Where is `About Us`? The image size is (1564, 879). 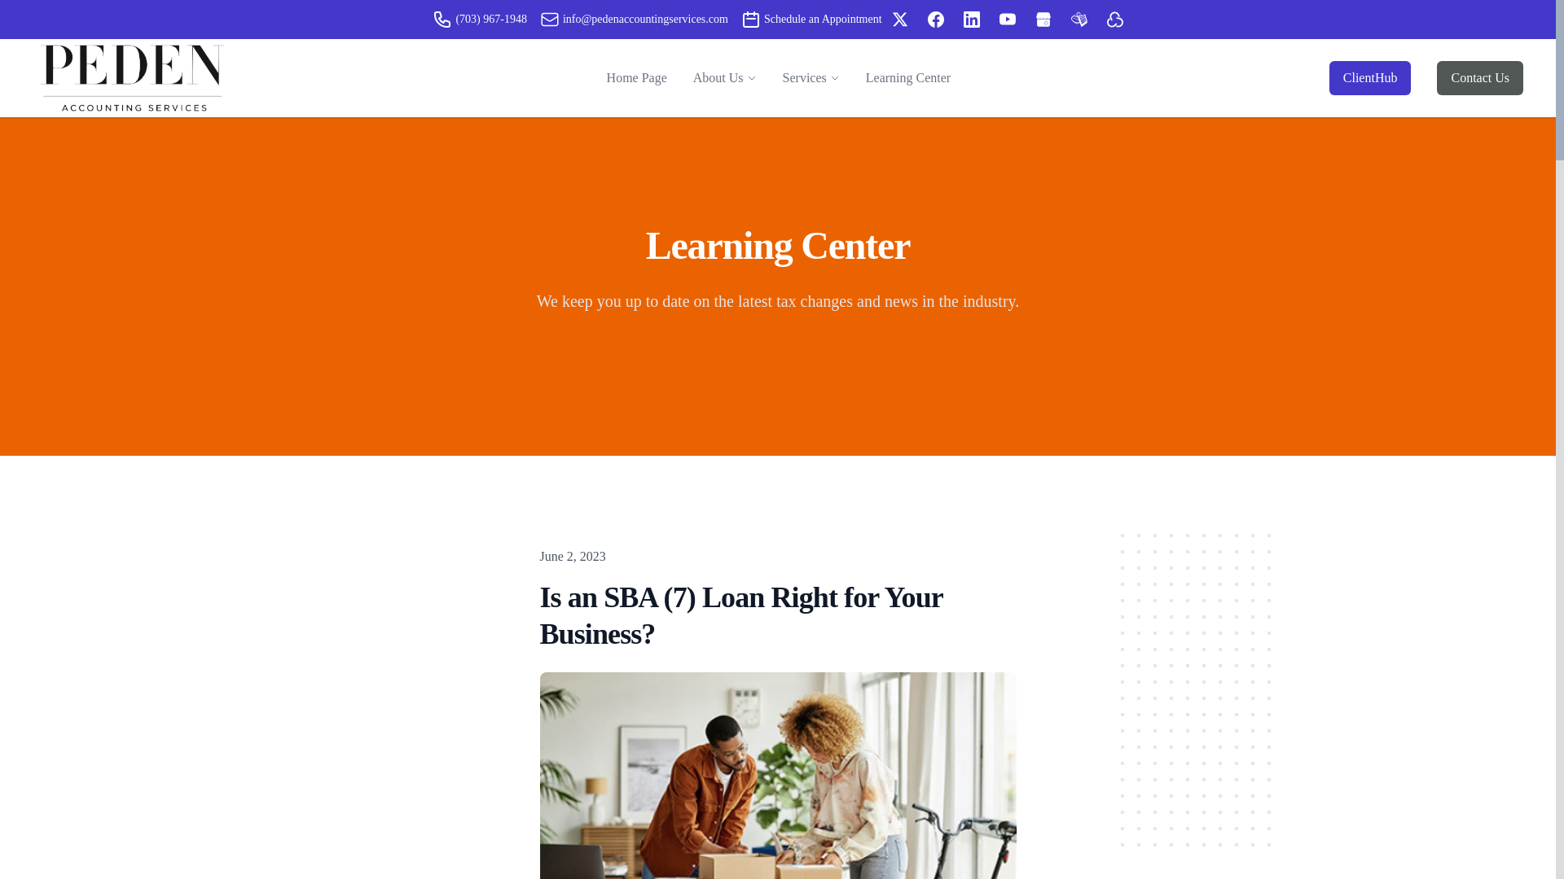
About Us is located at coordinates (718, 78).